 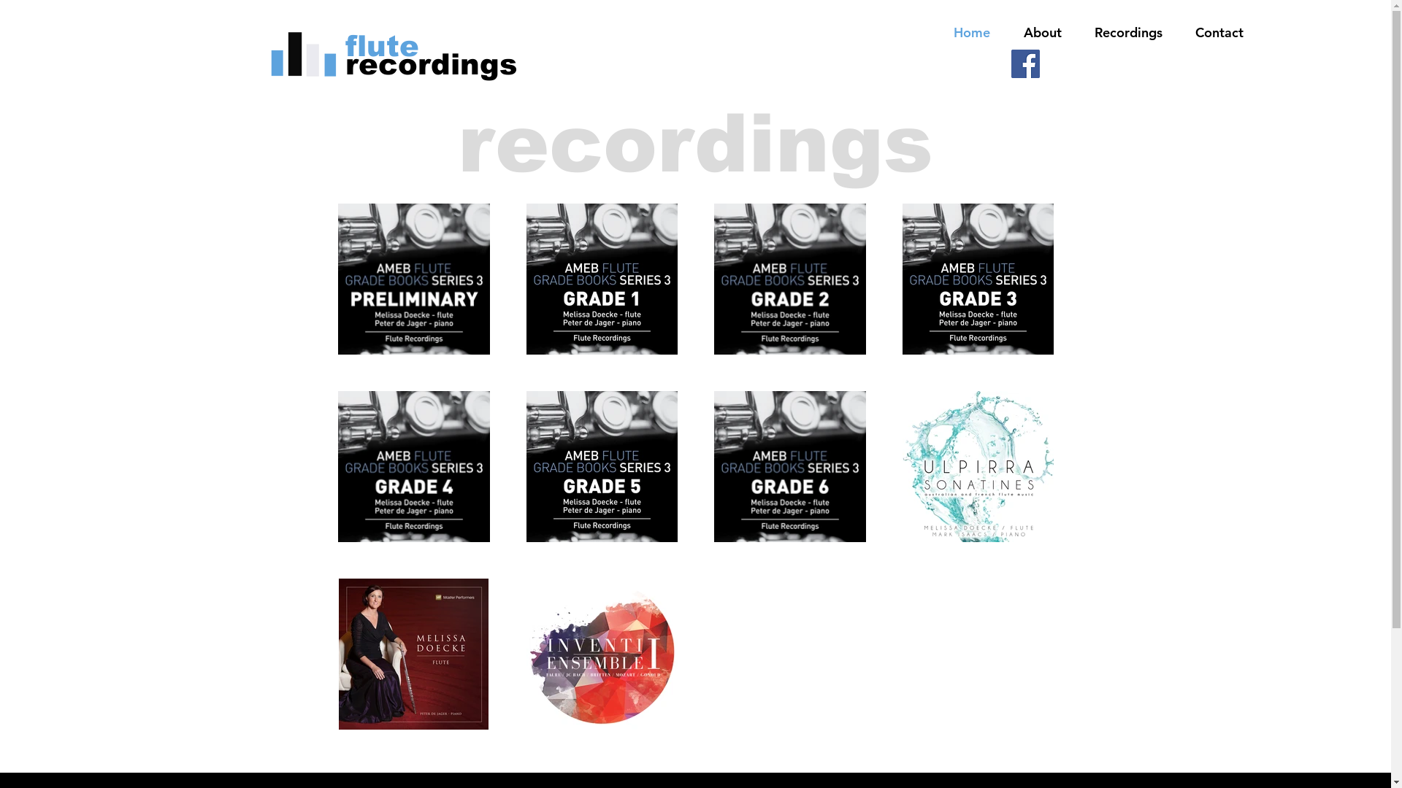 What do you see at coordinates (433, 64) in the screenshot?
I see `recordings` at bounding box center [433, 64].